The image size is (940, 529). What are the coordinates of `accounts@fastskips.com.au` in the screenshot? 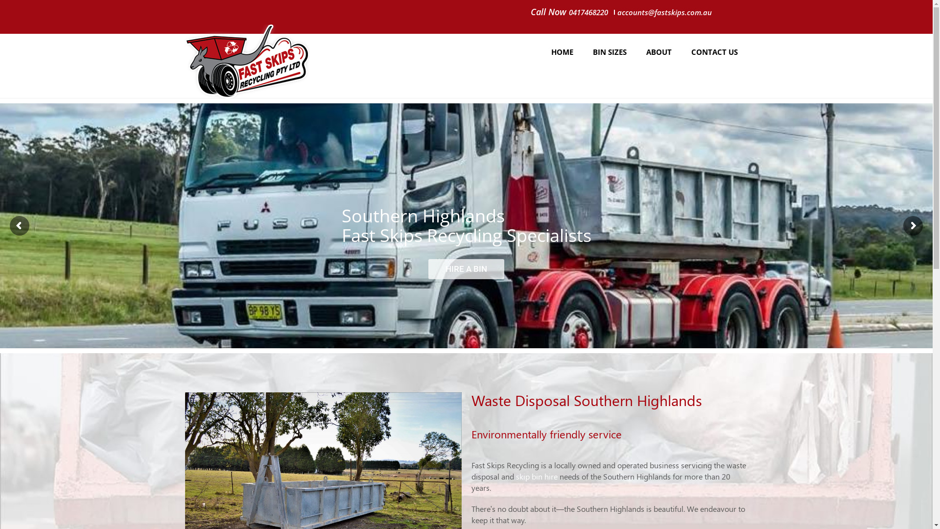 It's located at (665, 12).